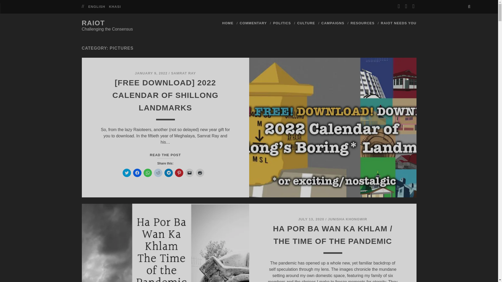  I want to click on Click to share on Telegram, so click(168, 173).